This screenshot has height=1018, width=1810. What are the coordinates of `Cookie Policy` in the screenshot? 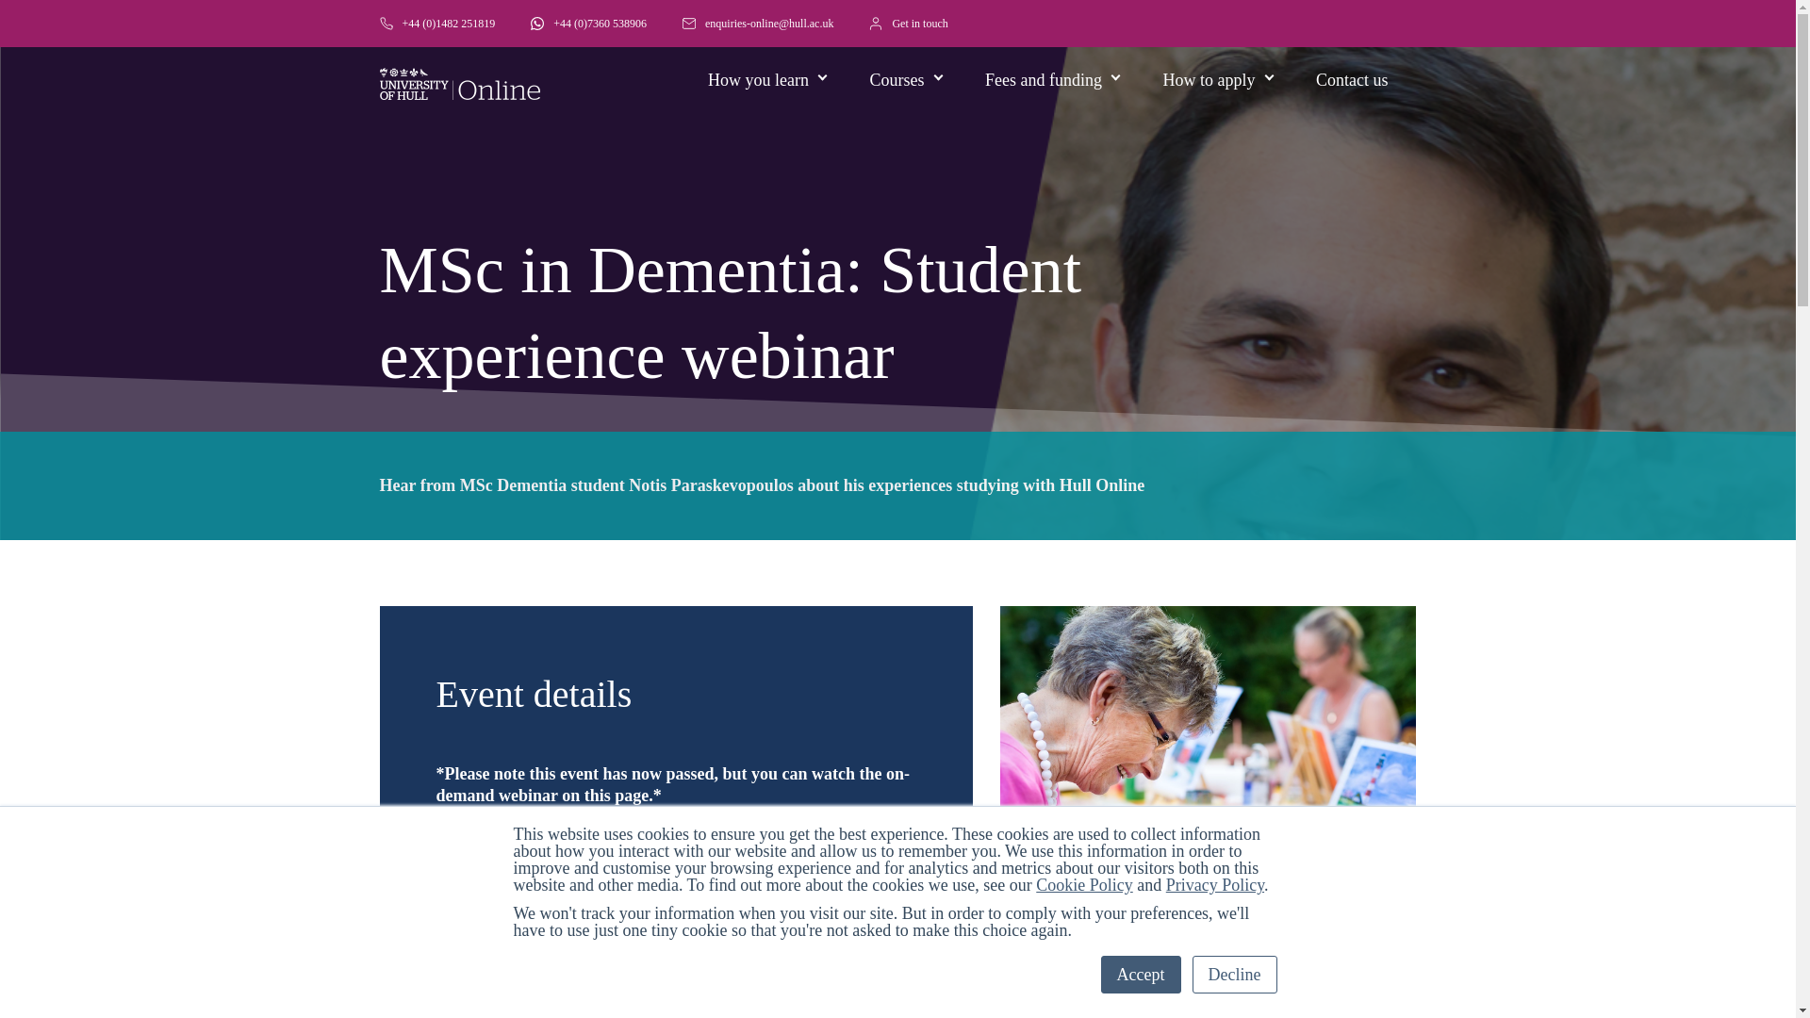 It's located at (1084, 884).